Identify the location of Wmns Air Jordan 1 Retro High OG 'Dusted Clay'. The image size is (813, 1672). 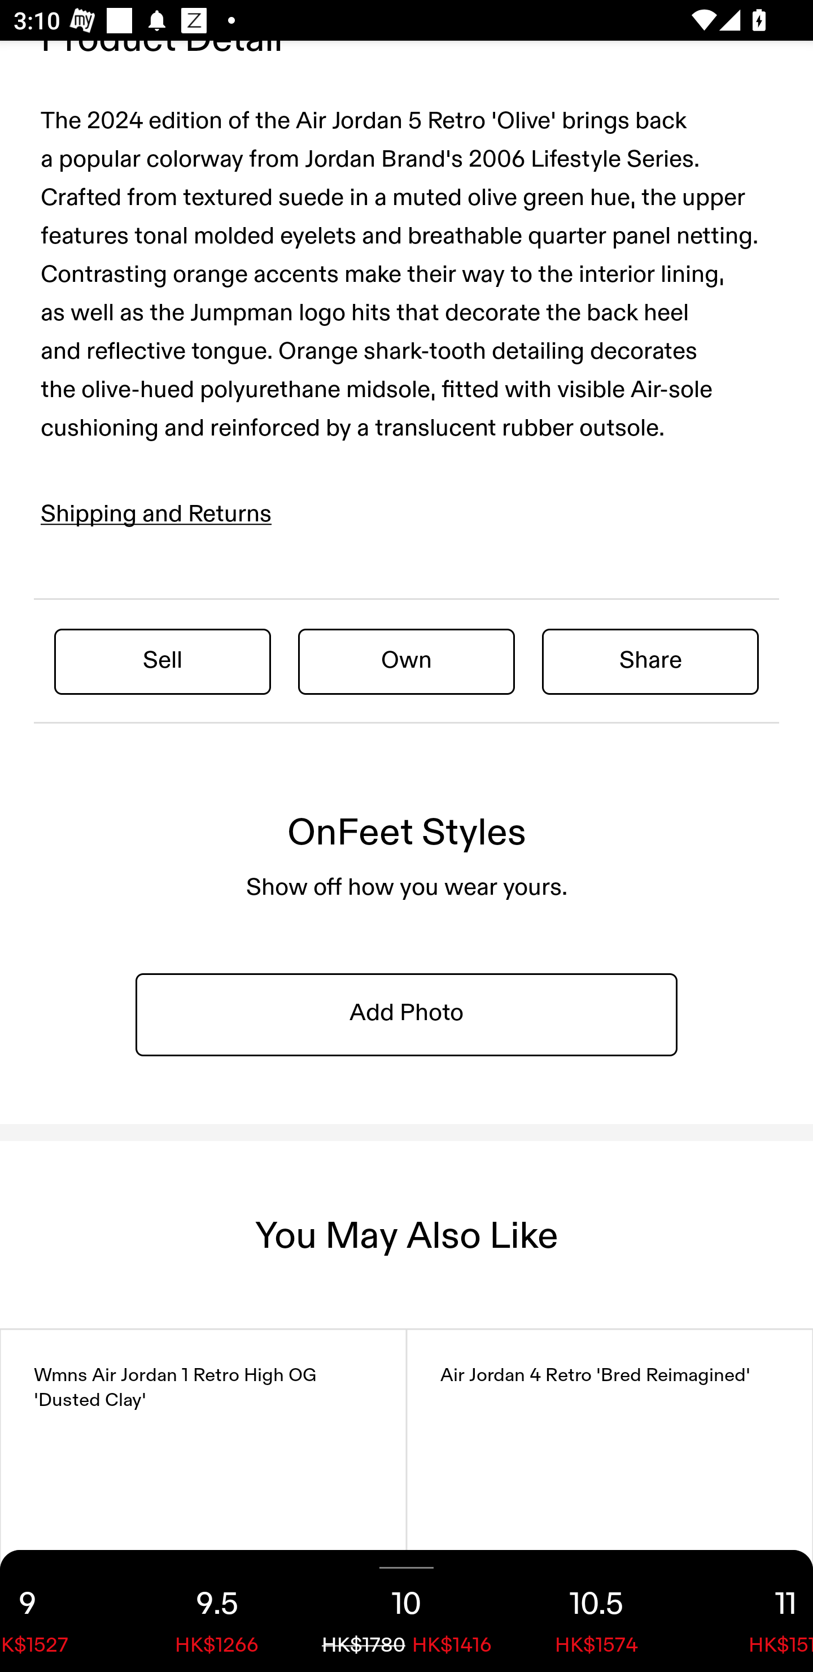
(203, 1500).